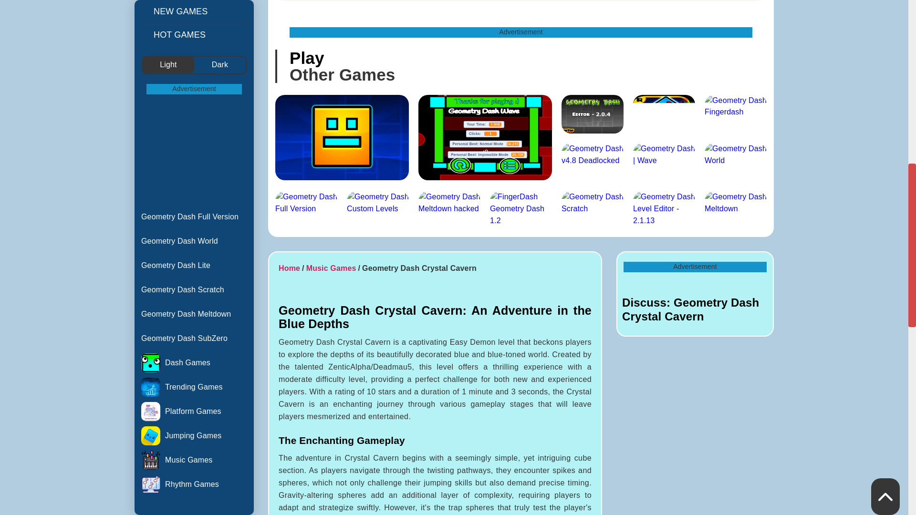 Image resolution: width=916 pixels, height=515 pixels. I want to click on Rhythm Games, so click(194, 24).